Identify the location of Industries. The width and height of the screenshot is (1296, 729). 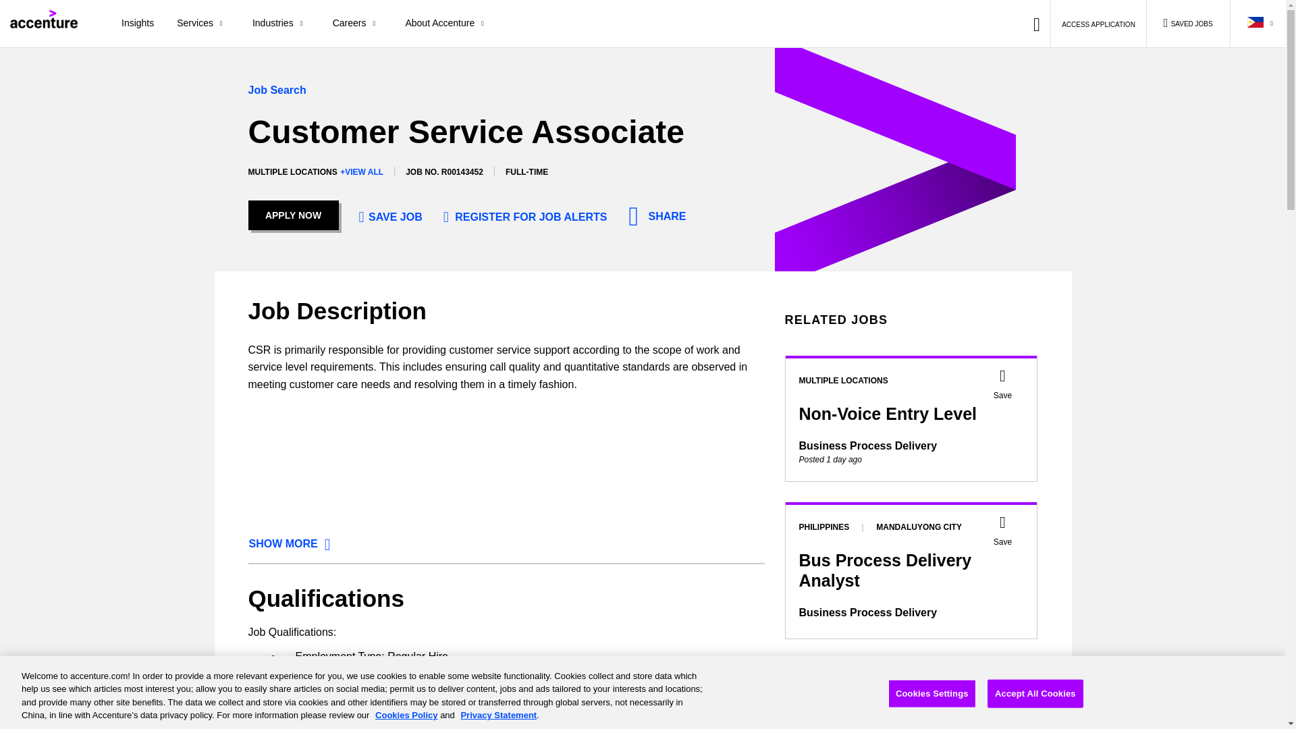
(281, 24).